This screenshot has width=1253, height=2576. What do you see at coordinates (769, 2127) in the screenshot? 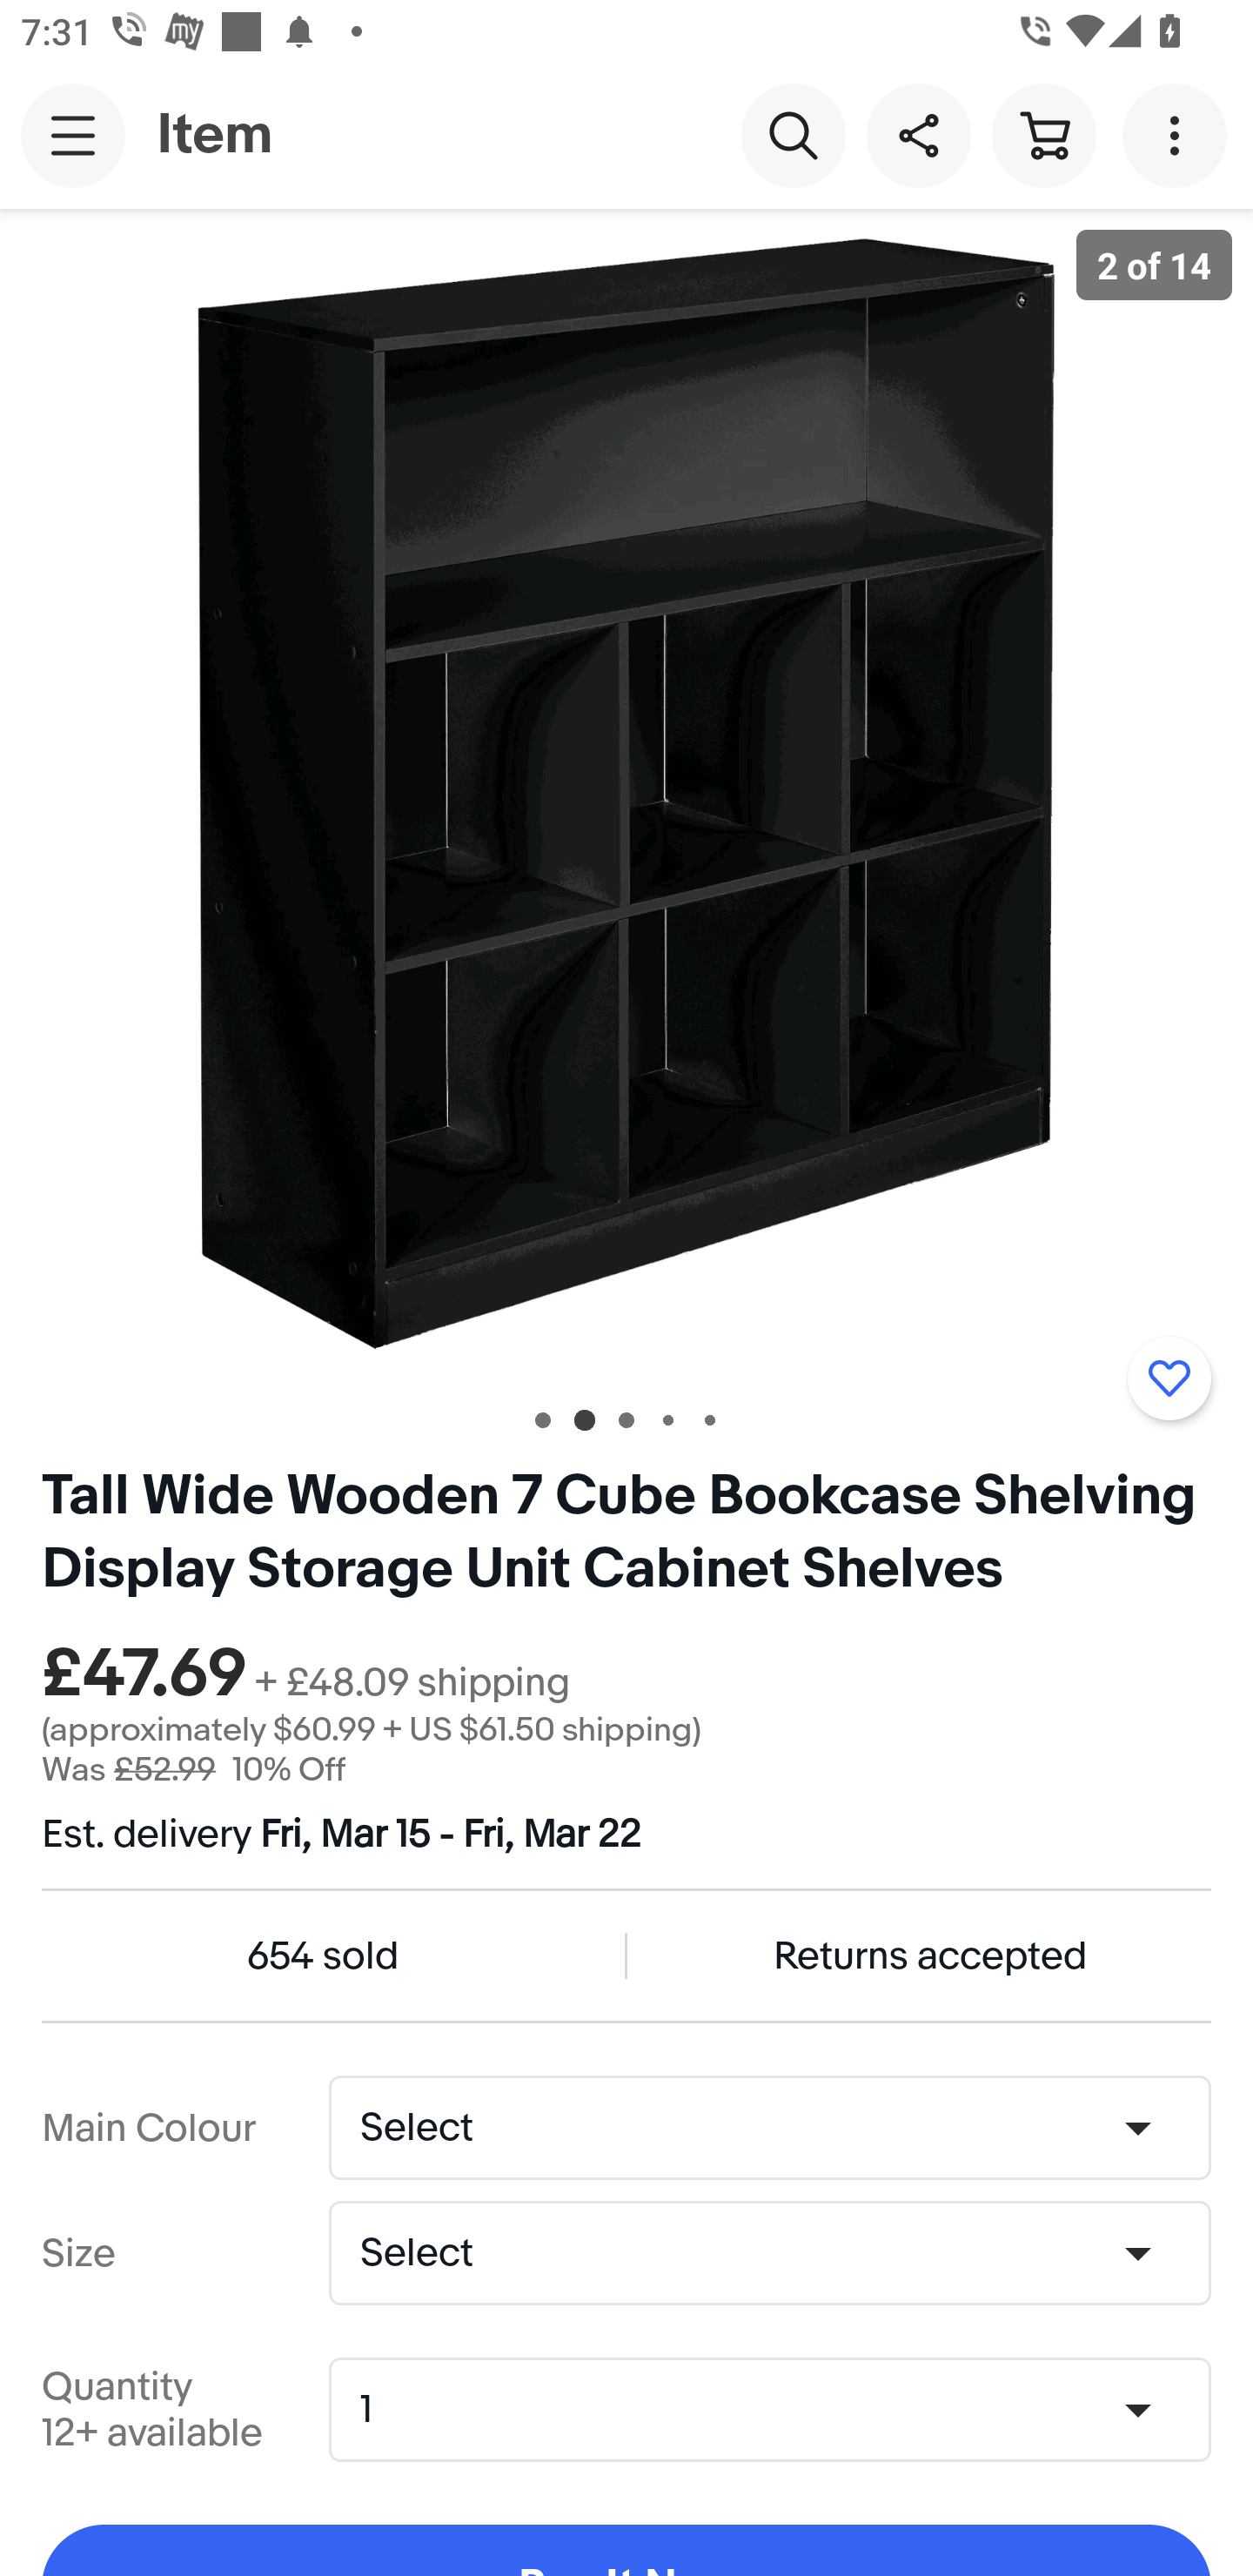
I see `Main Colour,No selection Select` at bounding box center [769, 2127].